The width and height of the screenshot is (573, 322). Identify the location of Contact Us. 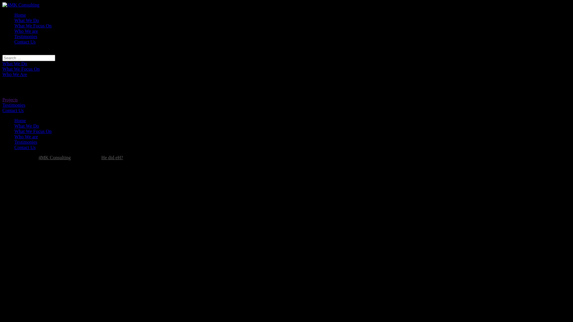
(25, 42).